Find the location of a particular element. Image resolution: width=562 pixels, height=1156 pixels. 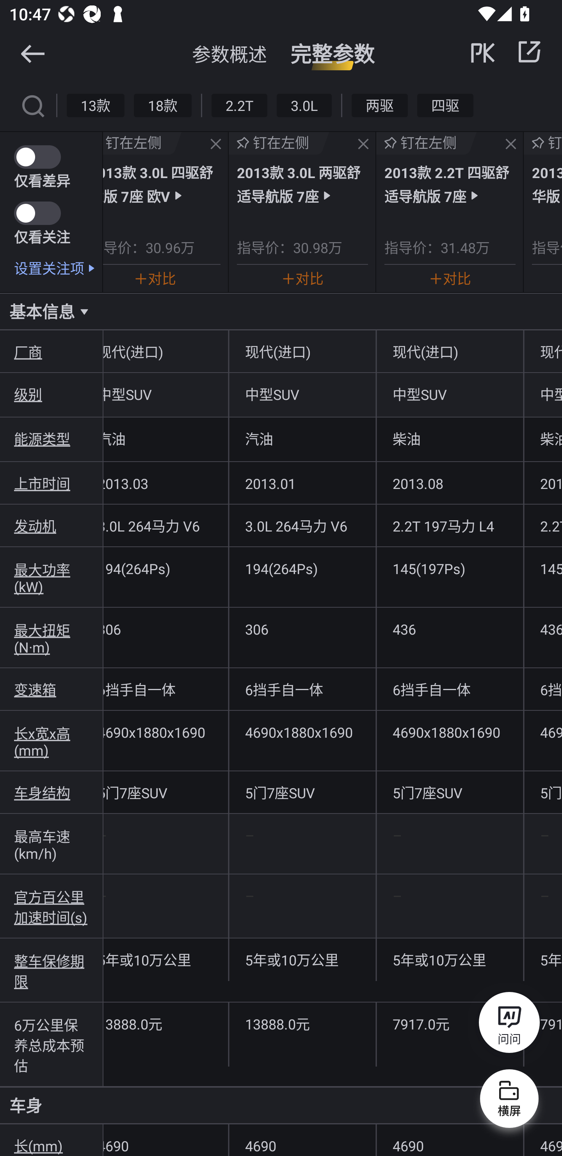

2013.08 is located at coordinates (450, 483).